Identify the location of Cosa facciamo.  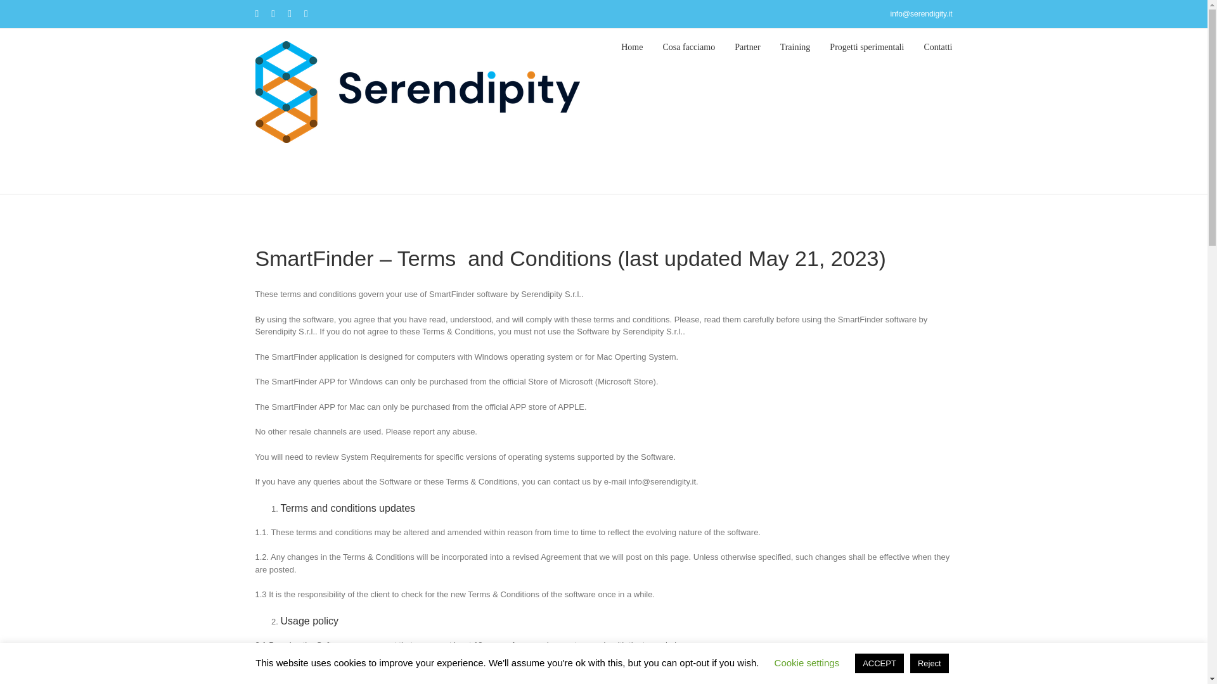
(688, 47).